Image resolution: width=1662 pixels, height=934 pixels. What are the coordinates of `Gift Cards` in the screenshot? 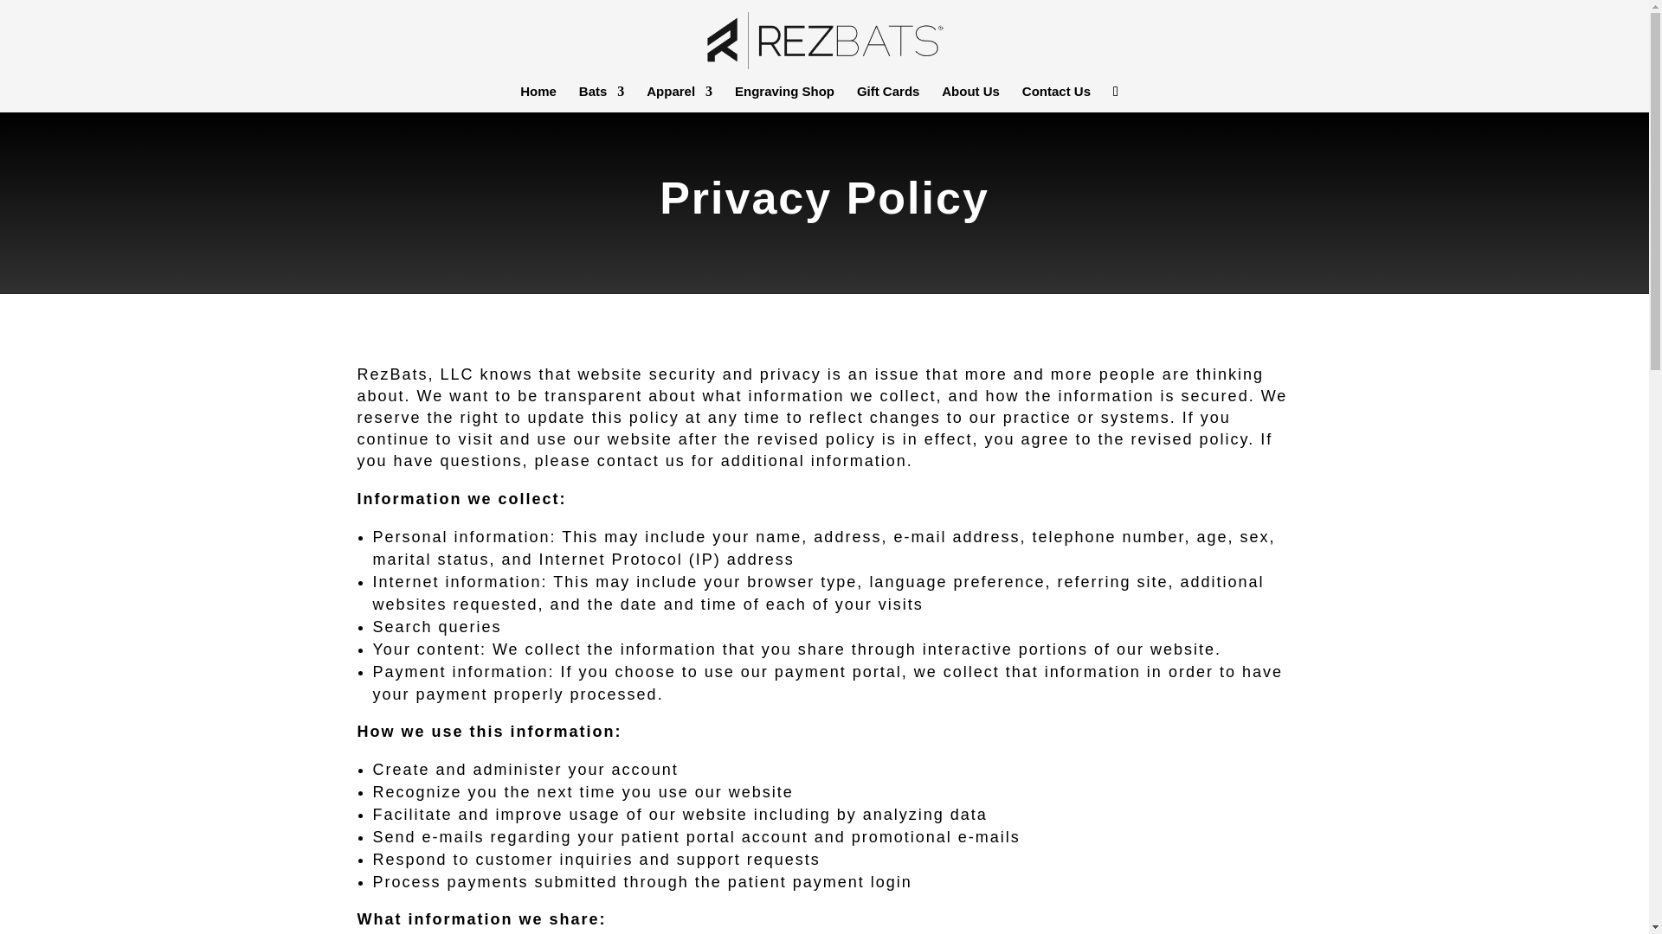 It's located at (888, 99).